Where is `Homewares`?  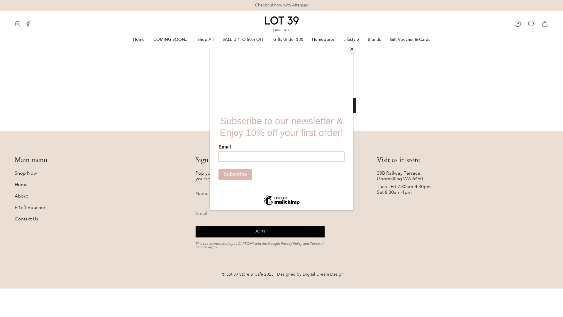
Homewares is located at coordinates (323, 39).